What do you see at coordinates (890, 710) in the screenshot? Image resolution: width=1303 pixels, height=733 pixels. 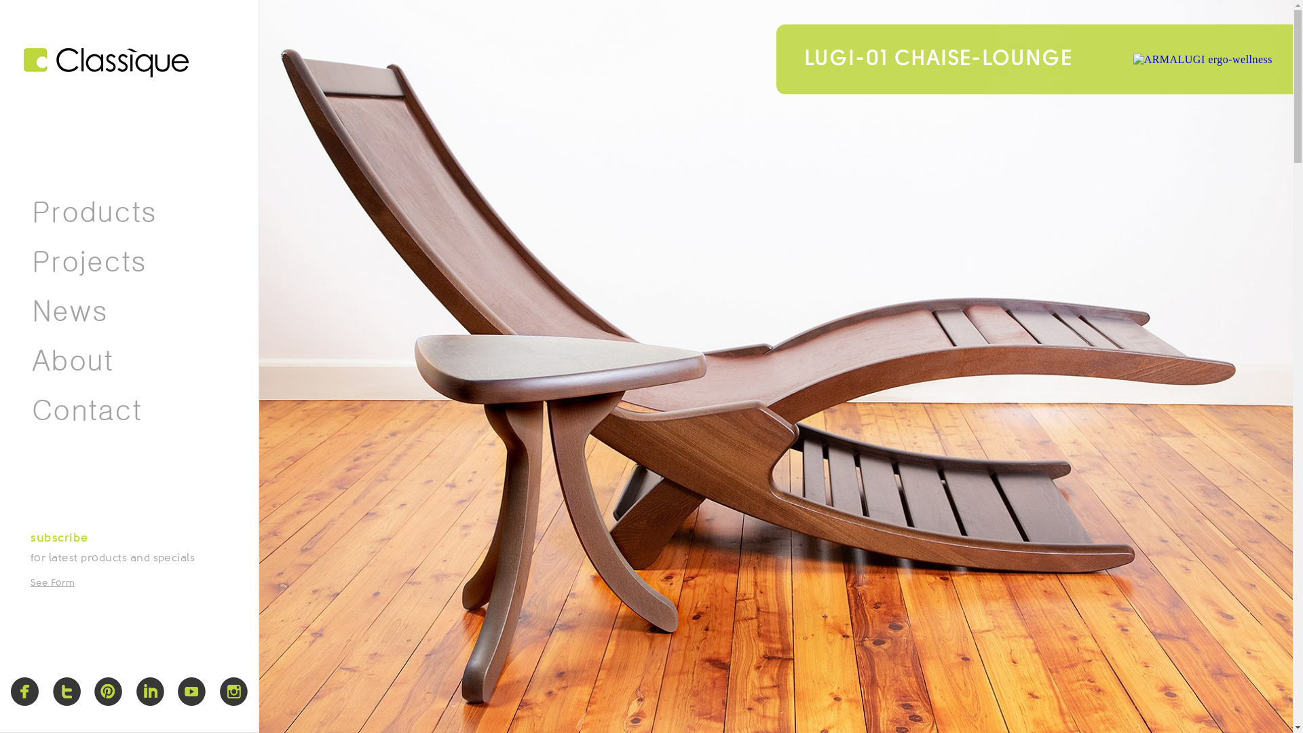 I see `4` at bounding box center [890, 710].